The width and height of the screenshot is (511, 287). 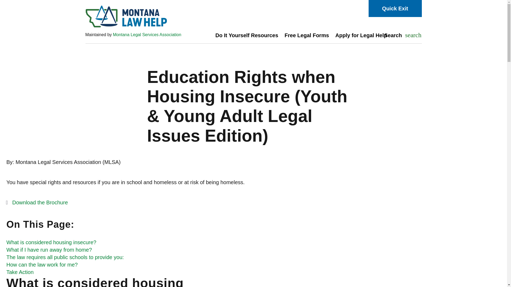 What do you see at coordinates (401, 35) in the screenshot?
I see `Free Legal Forms` at bounding box center [401, 35].